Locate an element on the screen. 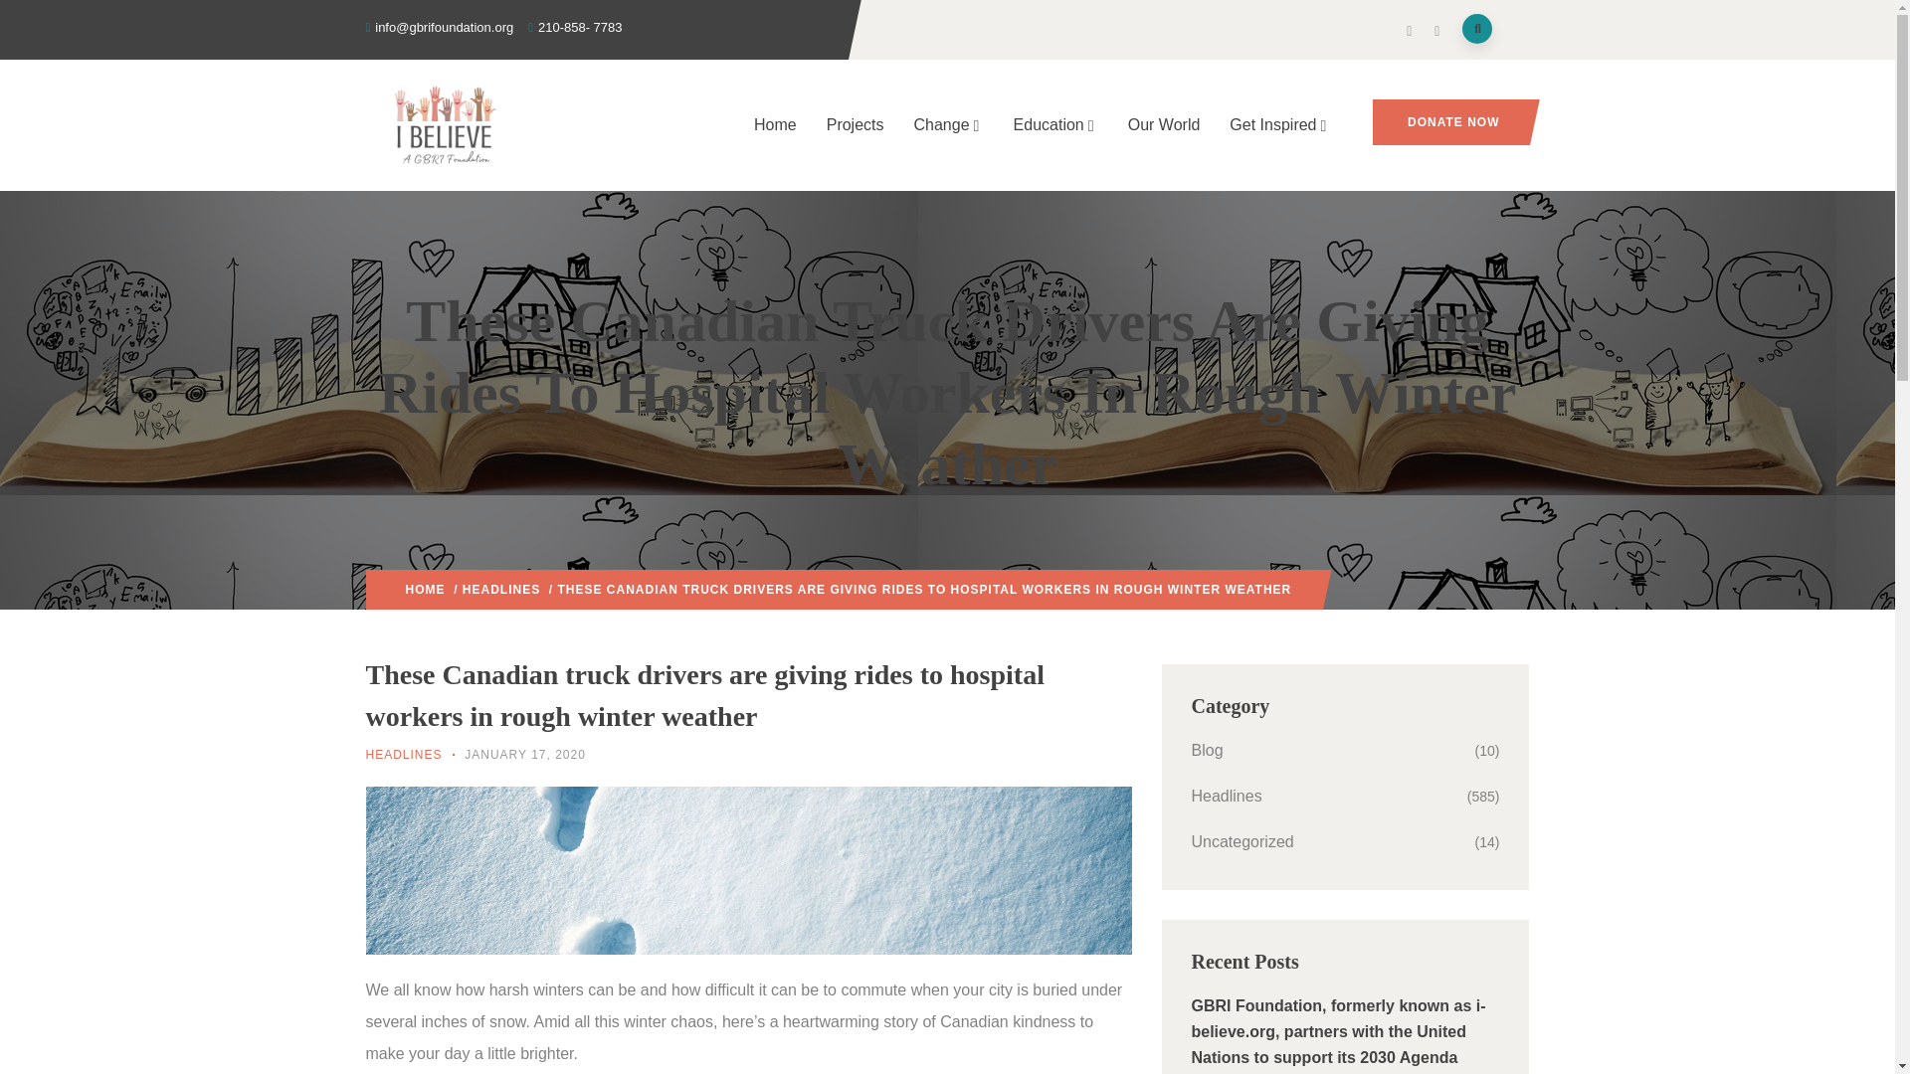 This screenshot has height=1074, width=1910. Change is located at coordinates (949, 125).